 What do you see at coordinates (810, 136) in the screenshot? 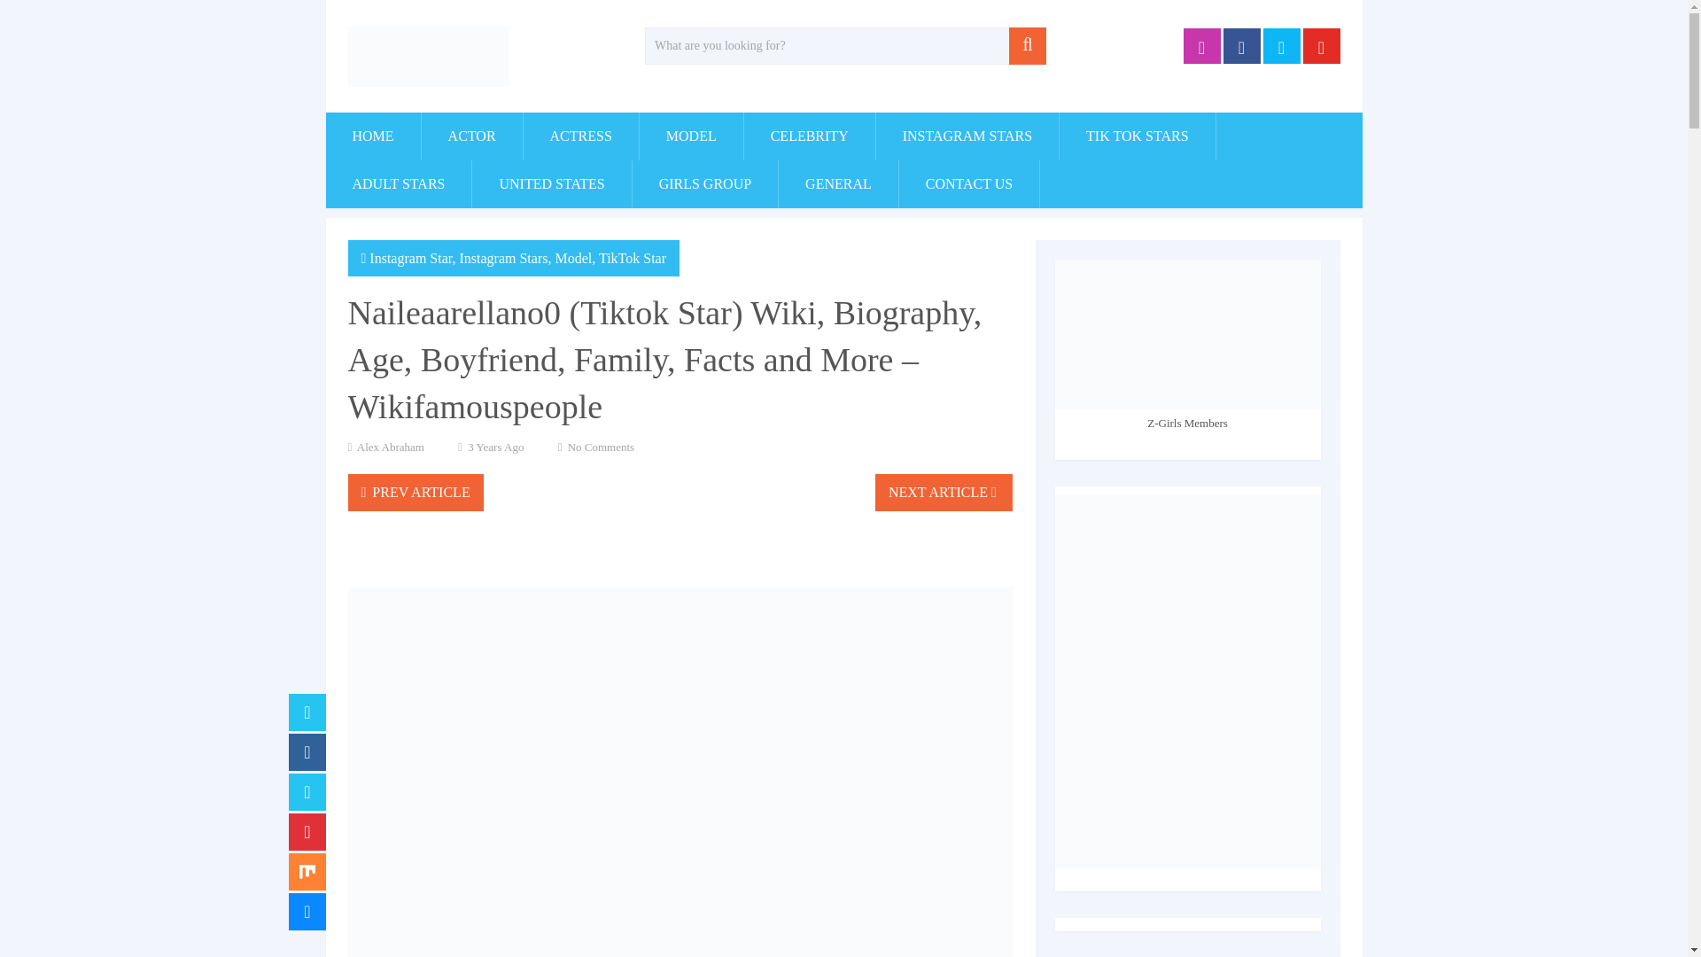
I see `CELEBRITY` at bounding box center [810, 136].